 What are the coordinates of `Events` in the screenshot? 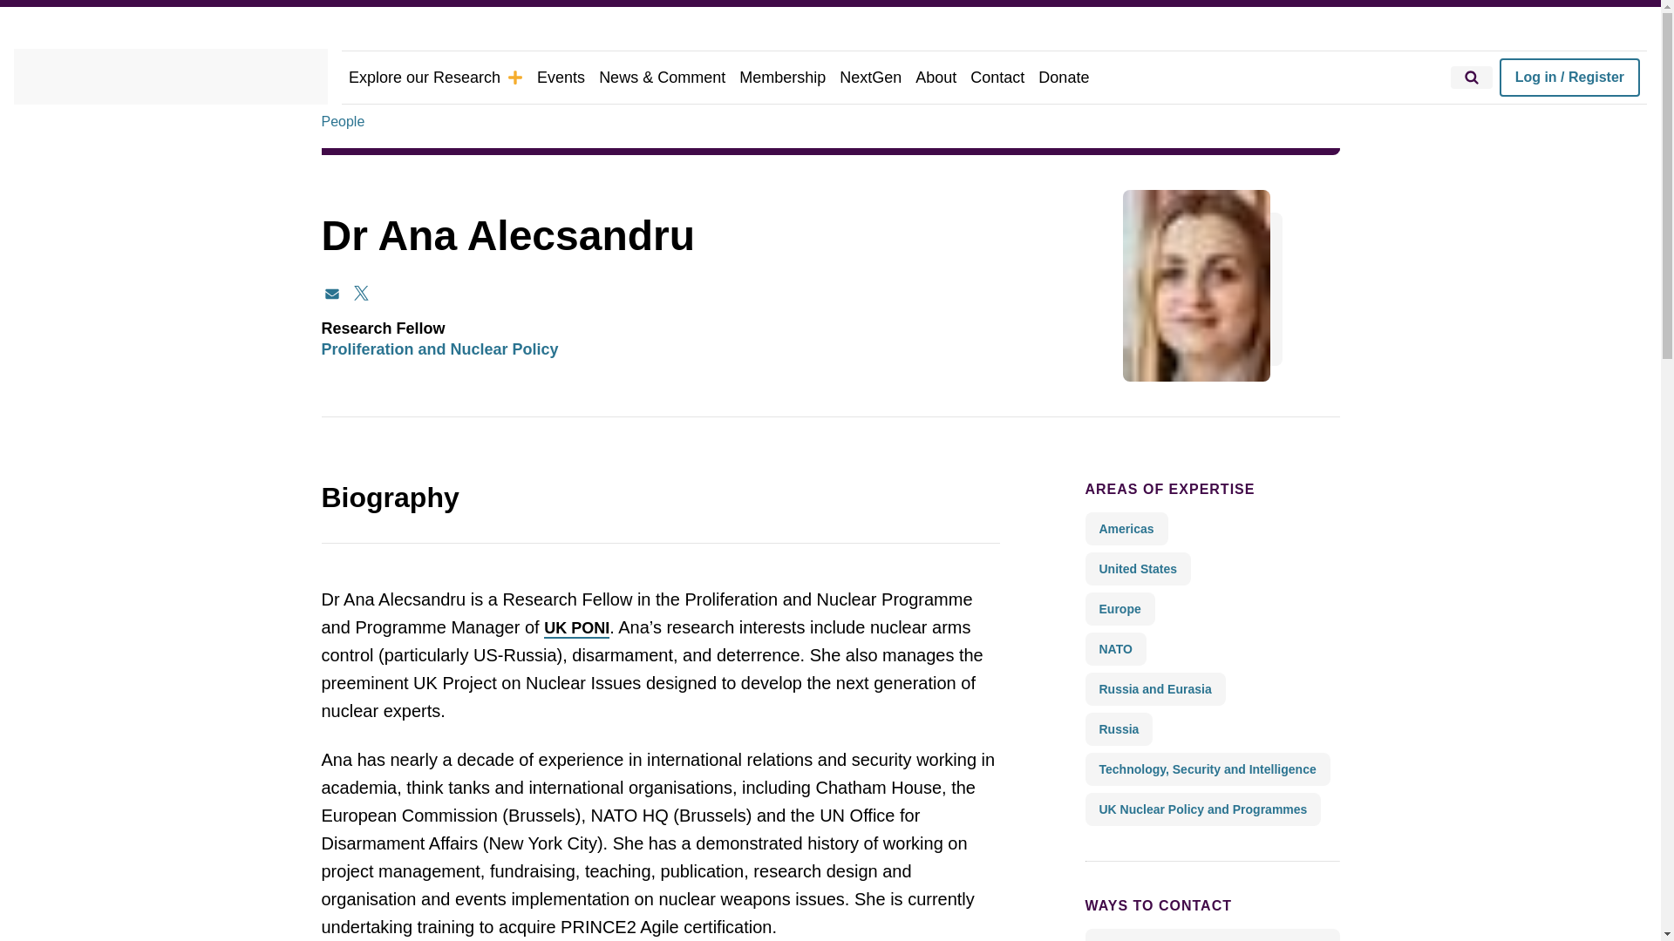 It's located at (561, 77).